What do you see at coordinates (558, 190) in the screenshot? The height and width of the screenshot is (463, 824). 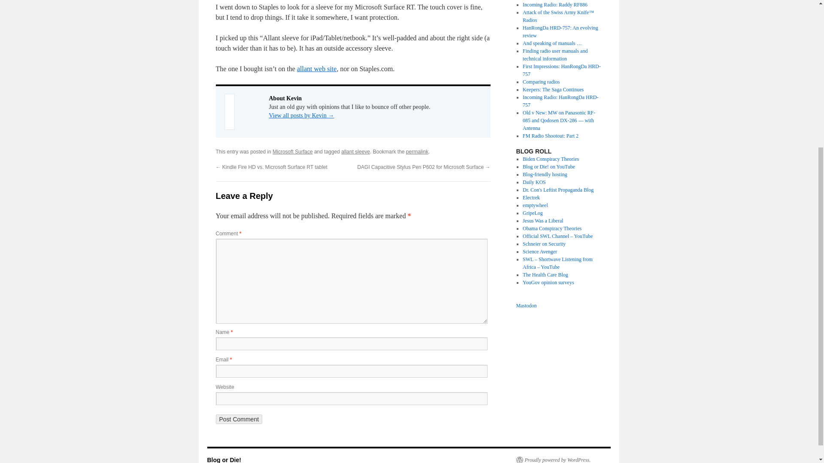 I see `Progressive commentary` at bounding box center [558, 190].